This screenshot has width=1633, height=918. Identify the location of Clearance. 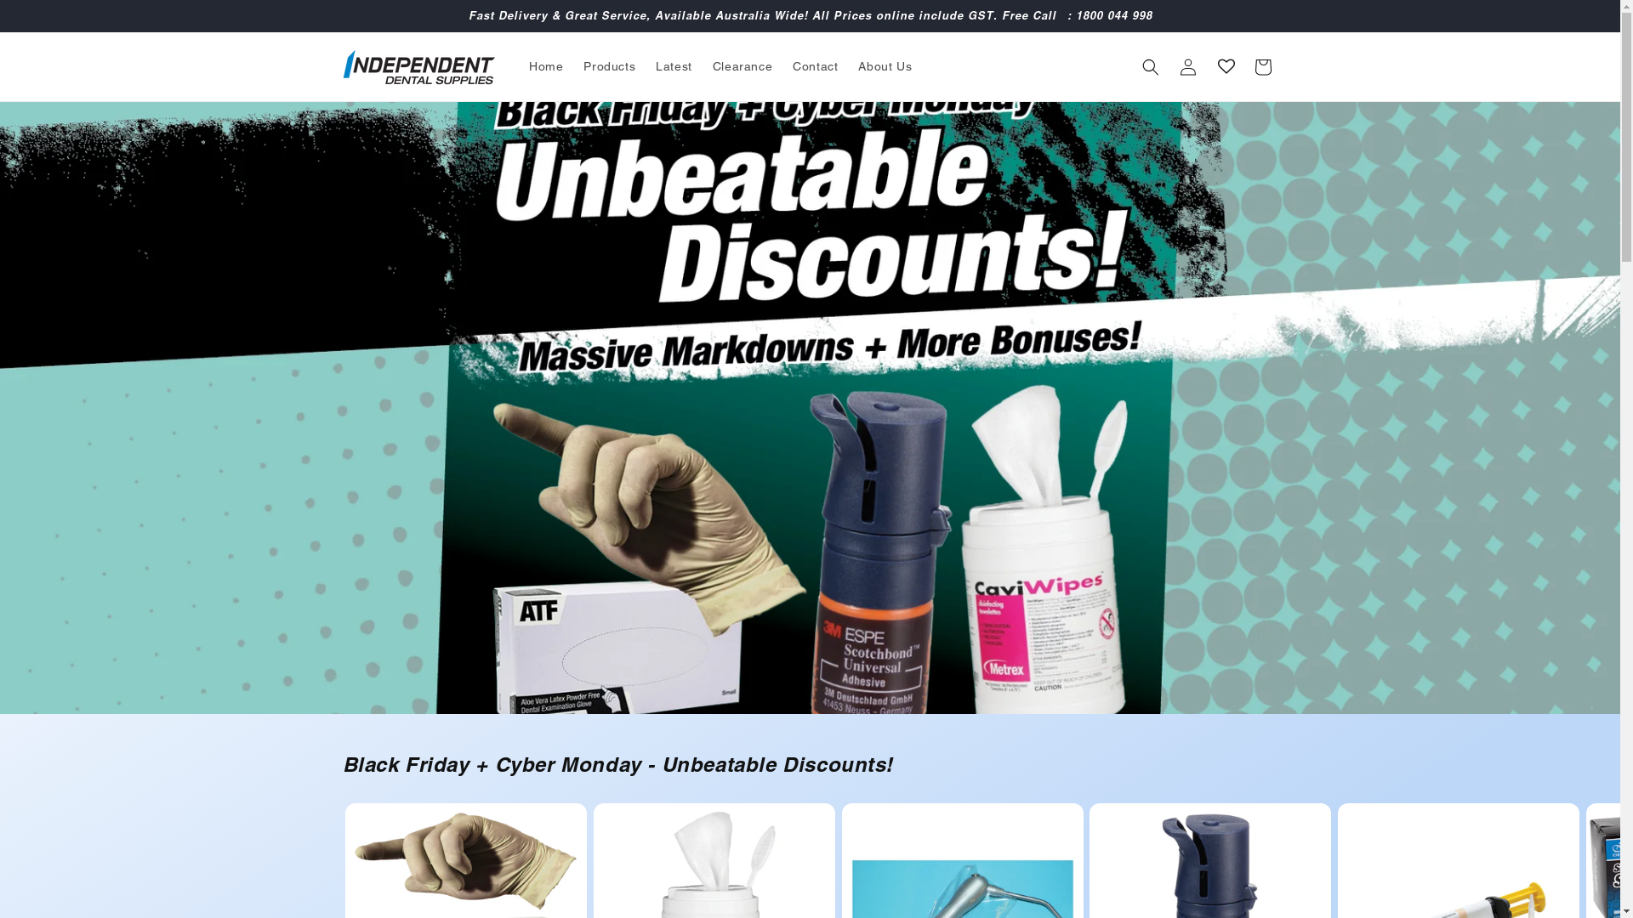
(743, 66).